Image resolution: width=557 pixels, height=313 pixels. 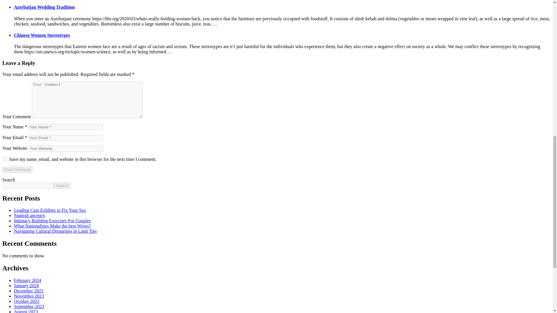 I want to click on What Nationalities Make the best Wives?, so click(x=52, y=226).